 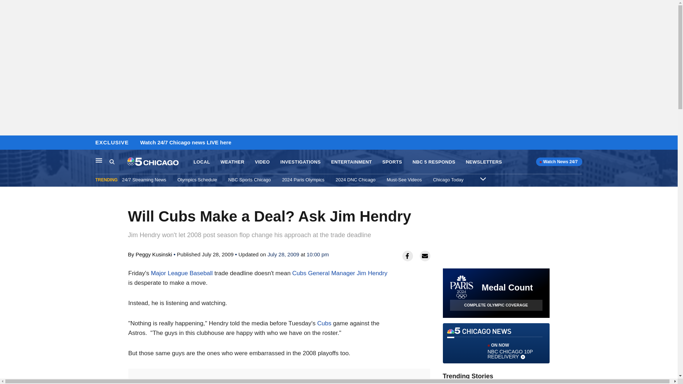 What do you see at coordinates (324, 323) in the screenshot?
I see `Jim Hendry` at bounding box center [324, 323].